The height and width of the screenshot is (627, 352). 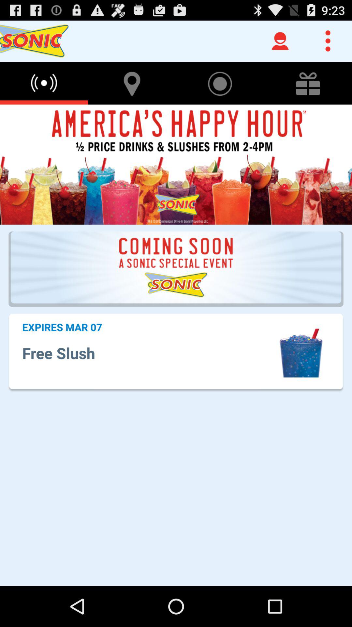 What do you see at coordinates (308, 83) in the screenshot?
I see `click on the gift box` at bounding box center [308, 83].